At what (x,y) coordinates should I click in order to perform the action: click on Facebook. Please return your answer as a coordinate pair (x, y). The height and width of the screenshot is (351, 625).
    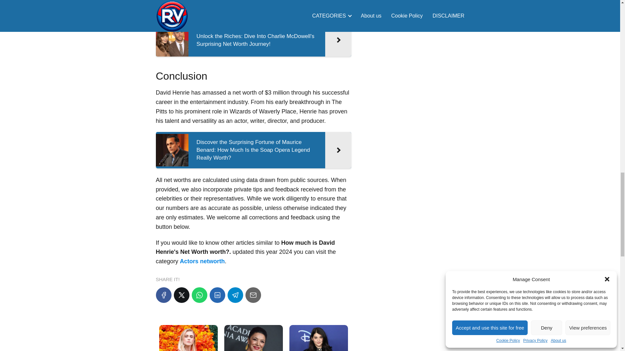
    Looking at the image, I should click on (163, 295).